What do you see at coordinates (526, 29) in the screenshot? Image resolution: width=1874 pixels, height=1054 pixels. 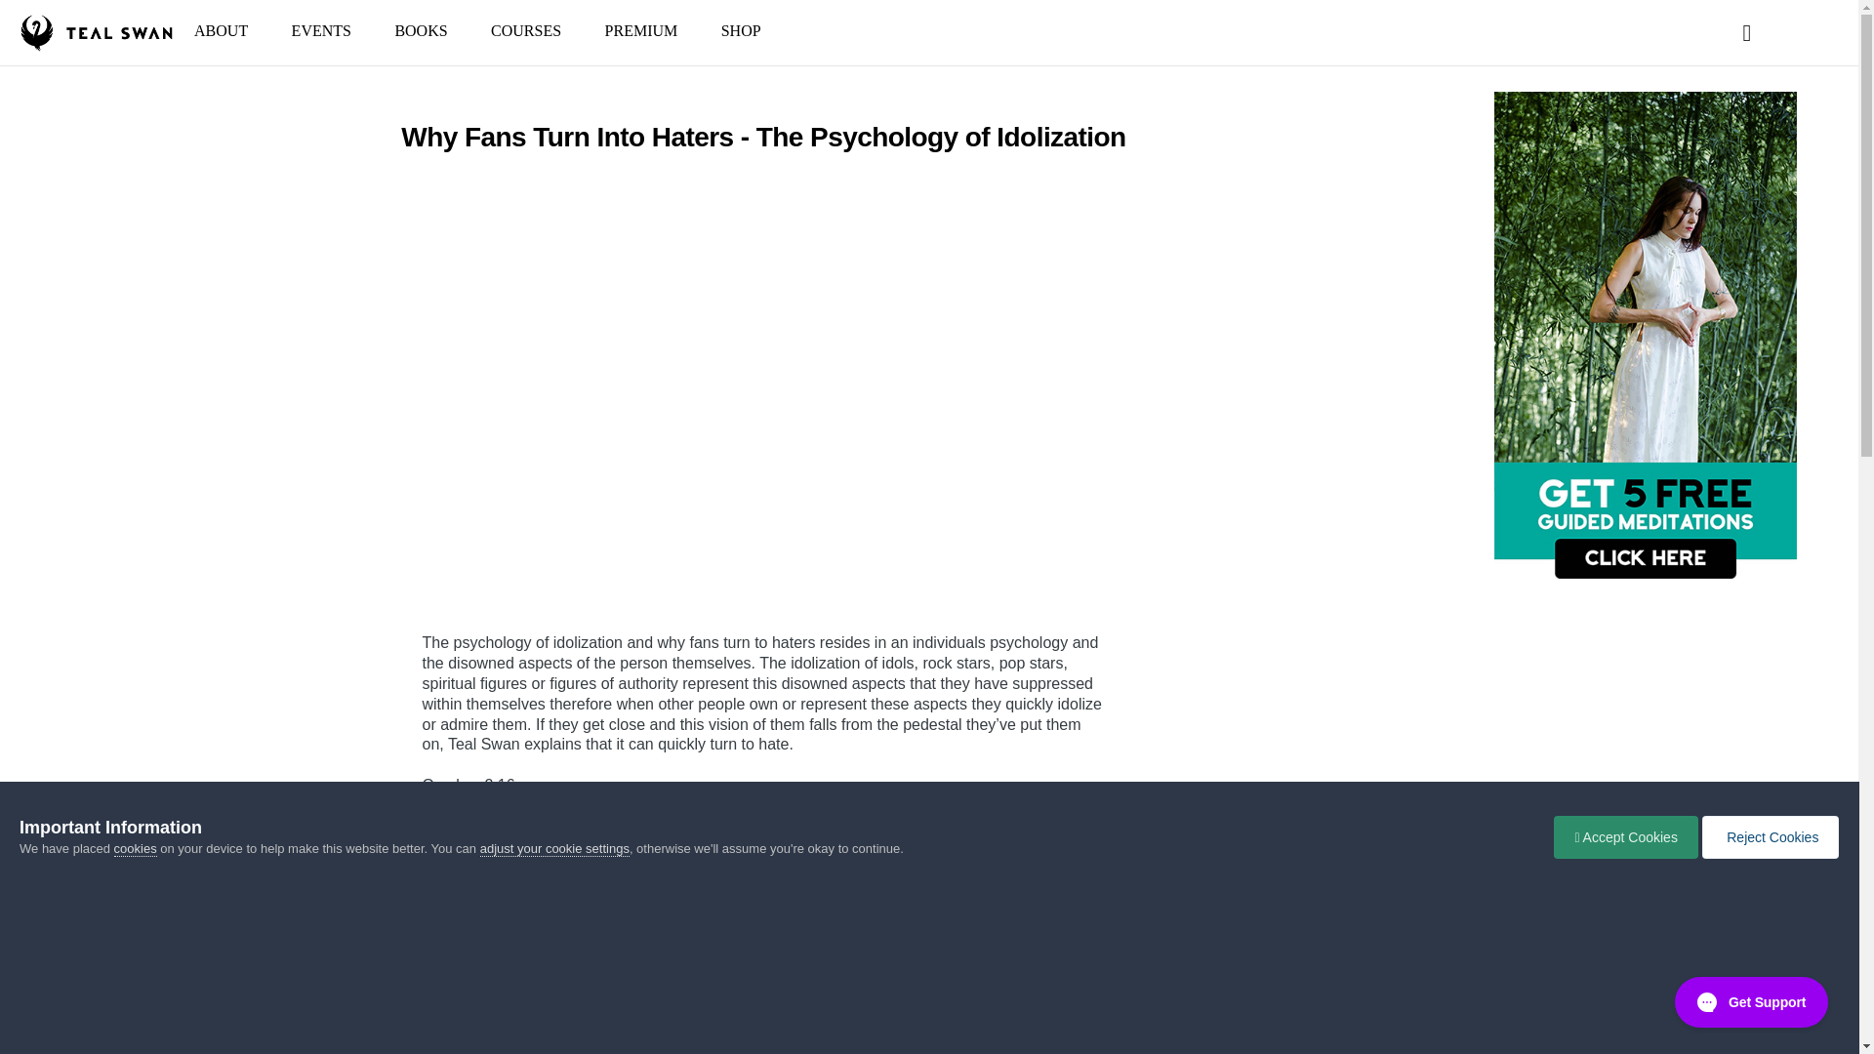 I see `COURSES` at bounding box center [526, 29].